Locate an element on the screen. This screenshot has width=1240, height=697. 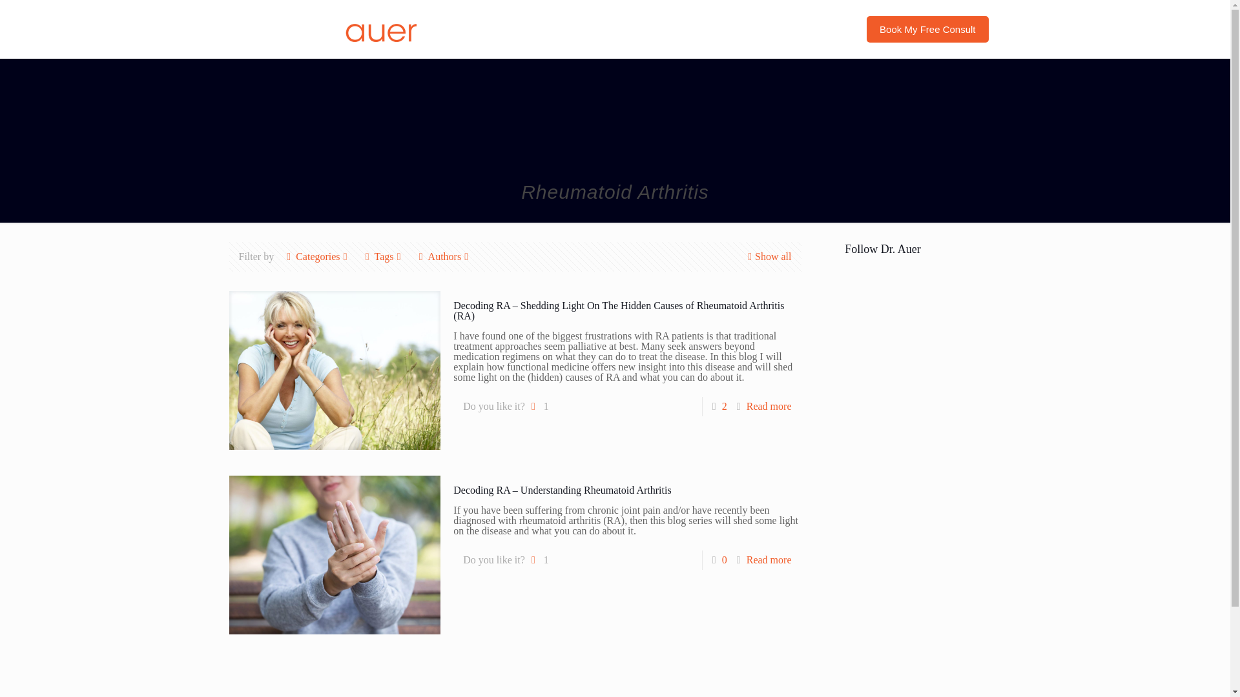
About is located at coordinates (643, 28).